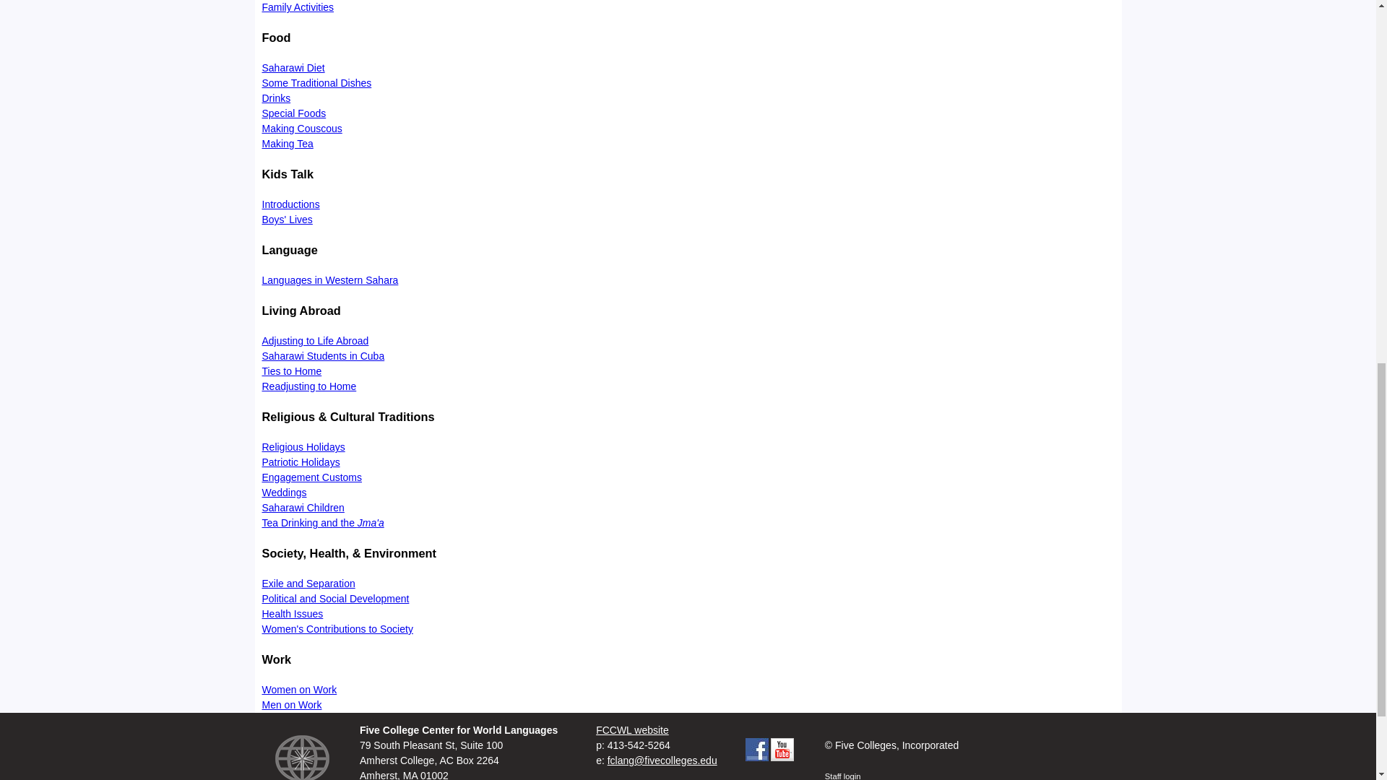 The height and width of the screenshot is (780, 1387). What do you see at coordinates (287, 220) in the screenshot?
I see `Boys' Lives` at bounding box center [287, 220].